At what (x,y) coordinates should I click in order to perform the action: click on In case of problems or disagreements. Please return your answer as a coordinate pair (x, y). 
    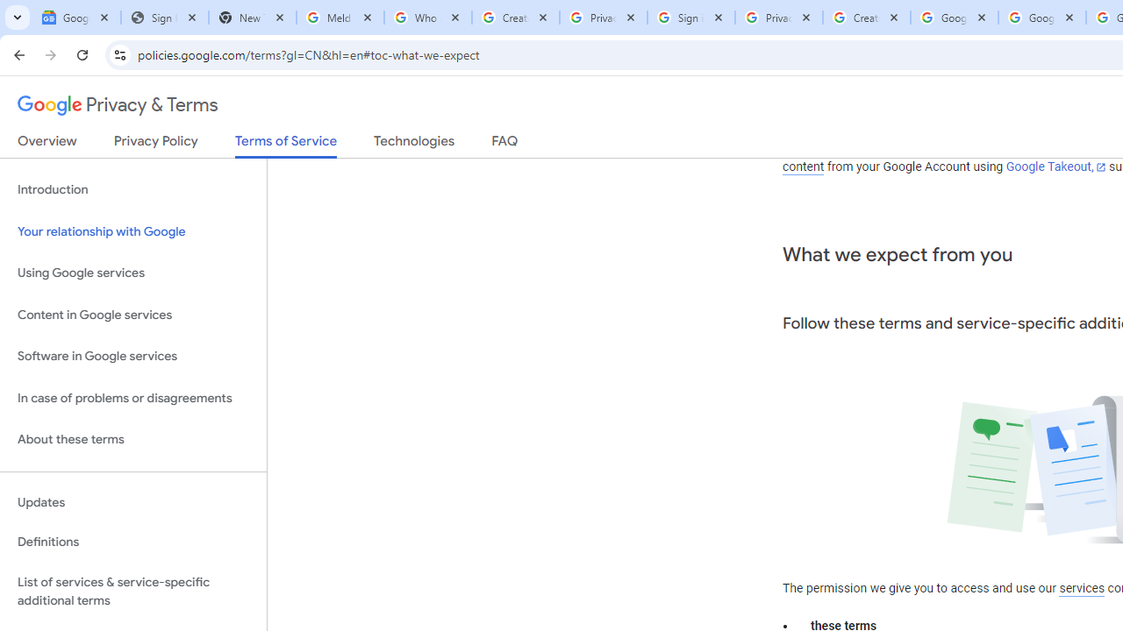
    Looking at the image, I should click on (133, 398).